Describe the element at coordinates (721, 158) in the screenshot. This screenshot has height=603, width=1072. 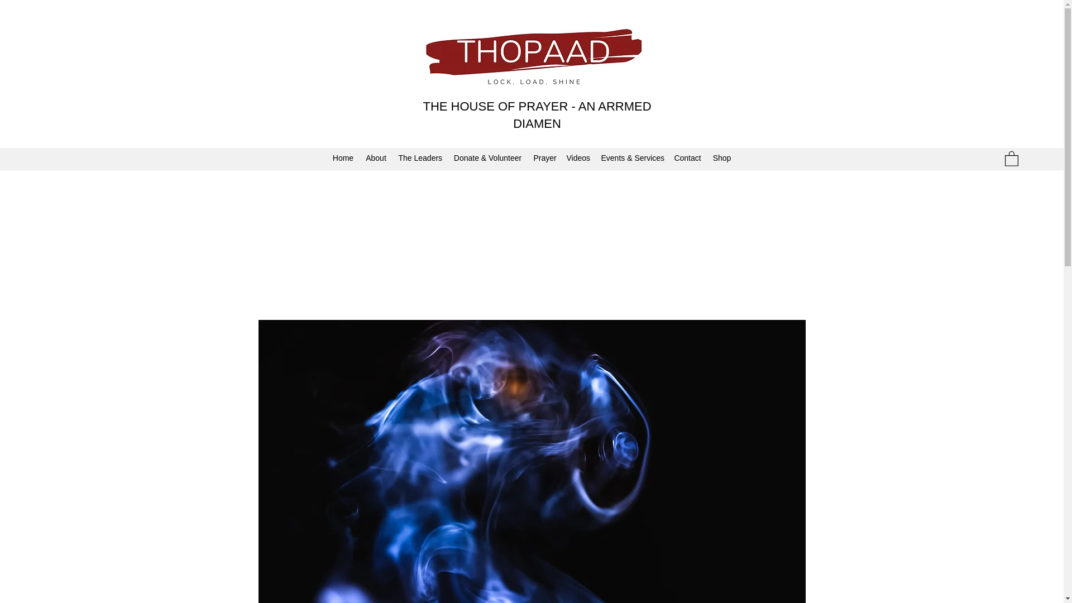
I see `Shop` at that location.